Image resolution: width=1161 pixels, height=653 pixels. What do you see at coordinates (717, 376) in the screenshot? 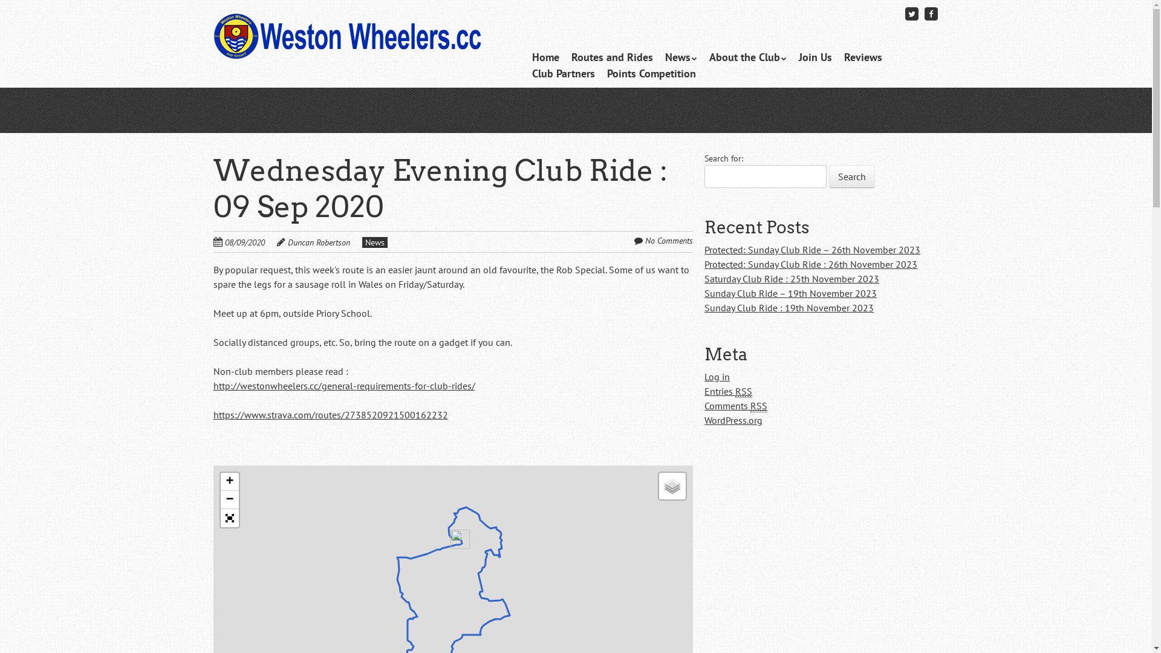
I see `Log in` at bounding box center [717, 376].